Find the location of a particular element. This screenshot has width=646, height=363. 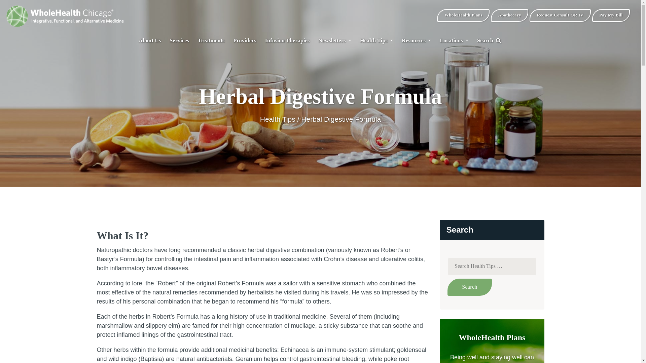

About Us is located at coordinates (150, 40).